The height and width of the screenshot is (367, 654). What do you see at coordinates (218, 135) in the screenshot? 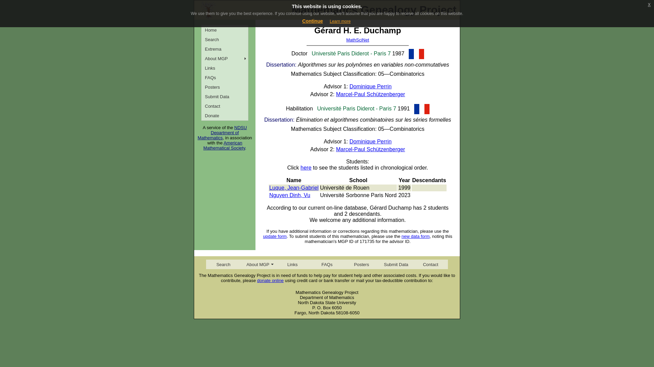
I see `Department of Mathematics` at bounding box center [218, 135].